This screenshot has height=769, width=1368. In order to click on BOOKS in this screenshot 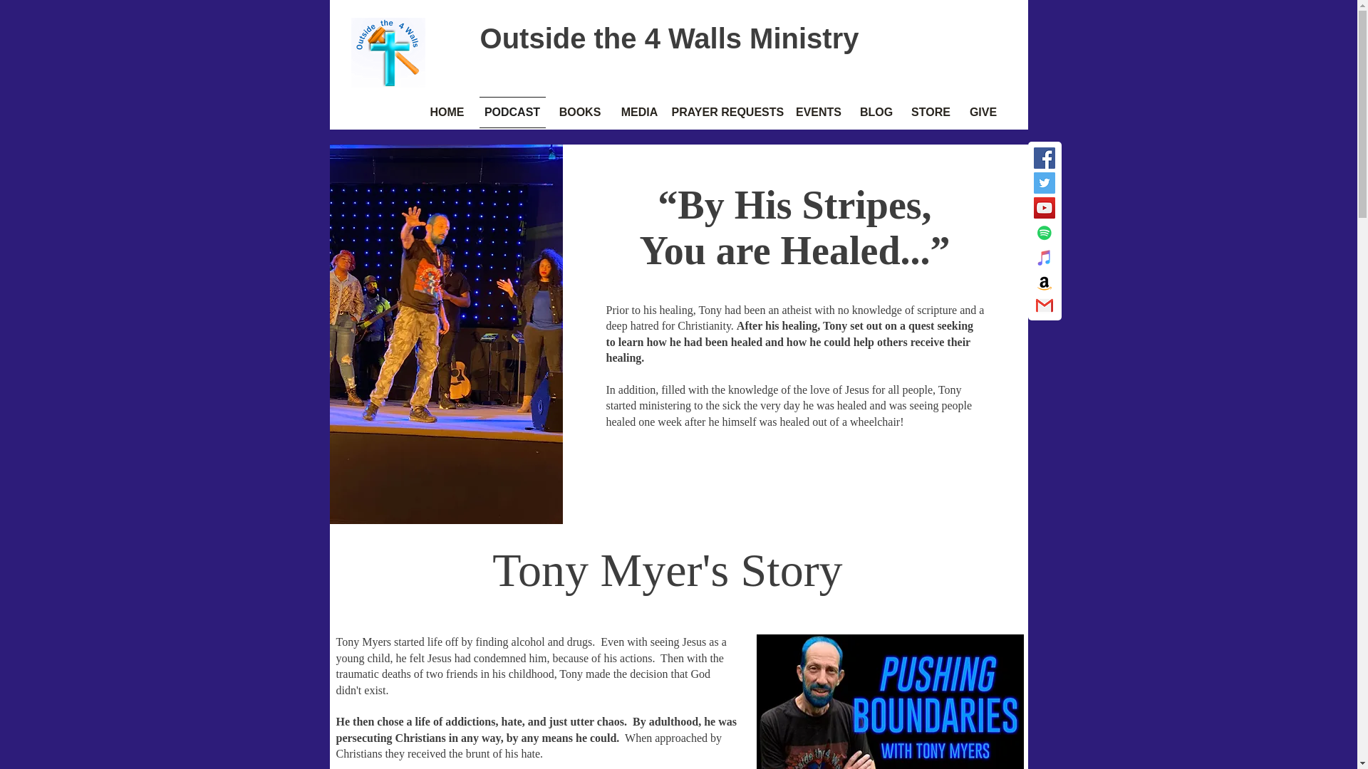, I will do `click(579, 113)`.